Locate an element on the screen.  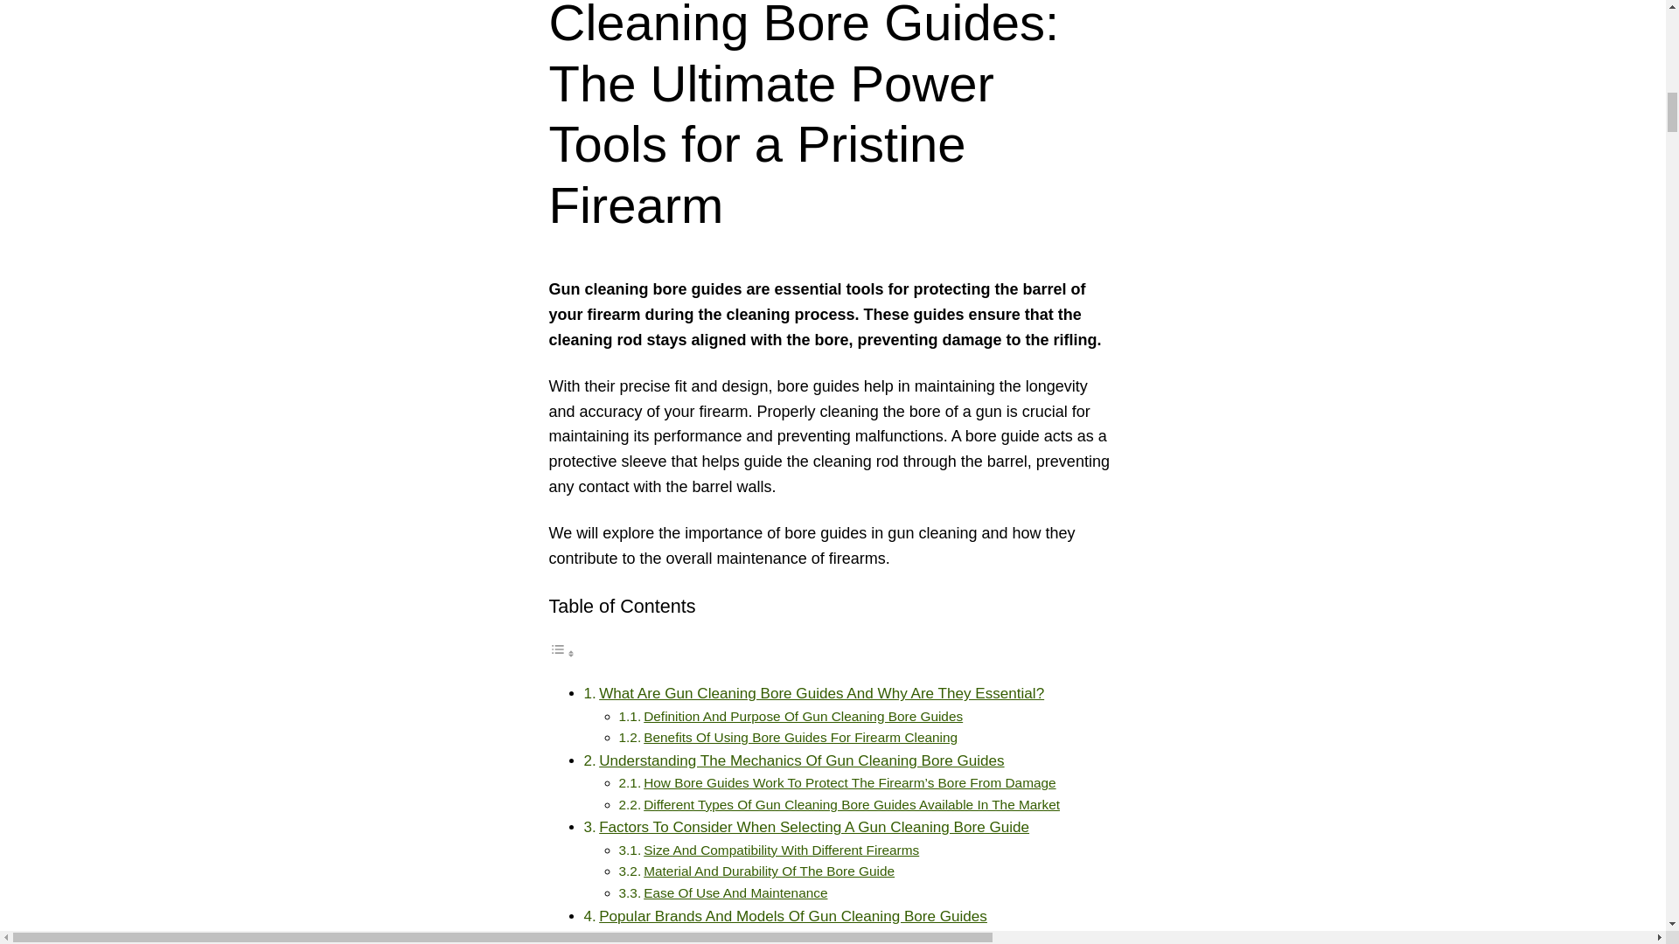
Ease Of Use And Maintenance is located at coordinates (735, 893).